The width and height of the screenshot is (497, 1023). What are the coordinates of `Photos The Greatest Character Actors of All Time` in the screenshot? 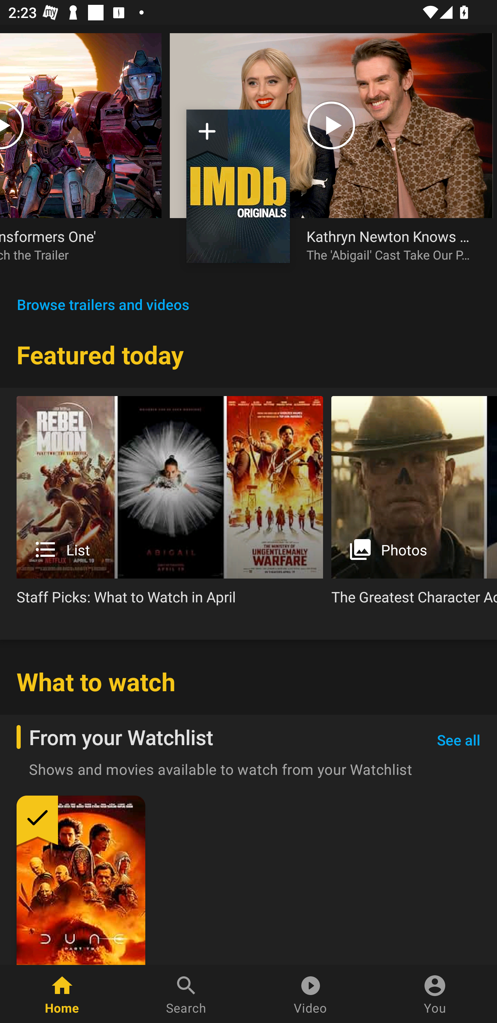 It's located at (414, 505).